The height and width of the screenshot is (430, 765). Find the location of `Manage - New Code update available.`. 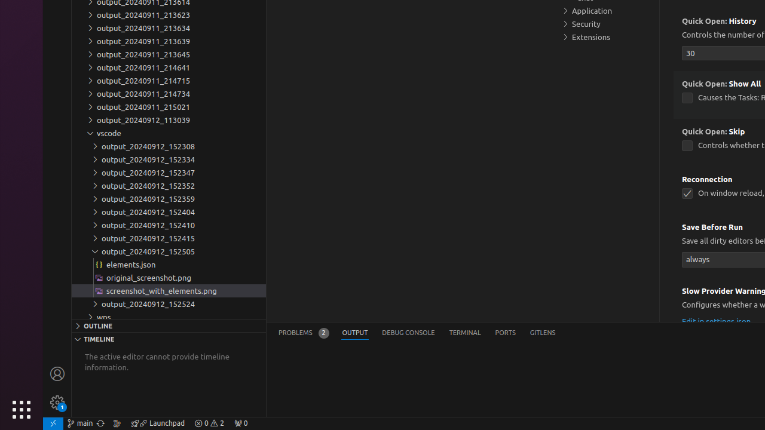

Manage - New Code update available. is located at coordinates (57, 403).